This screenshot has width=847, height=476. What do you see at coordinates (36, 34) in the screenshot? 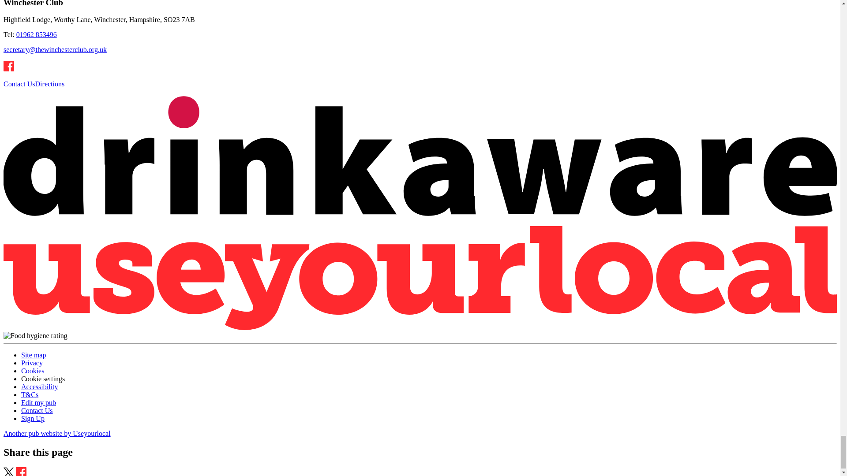
I see `01962 853496` at bounding box center [36, 34].